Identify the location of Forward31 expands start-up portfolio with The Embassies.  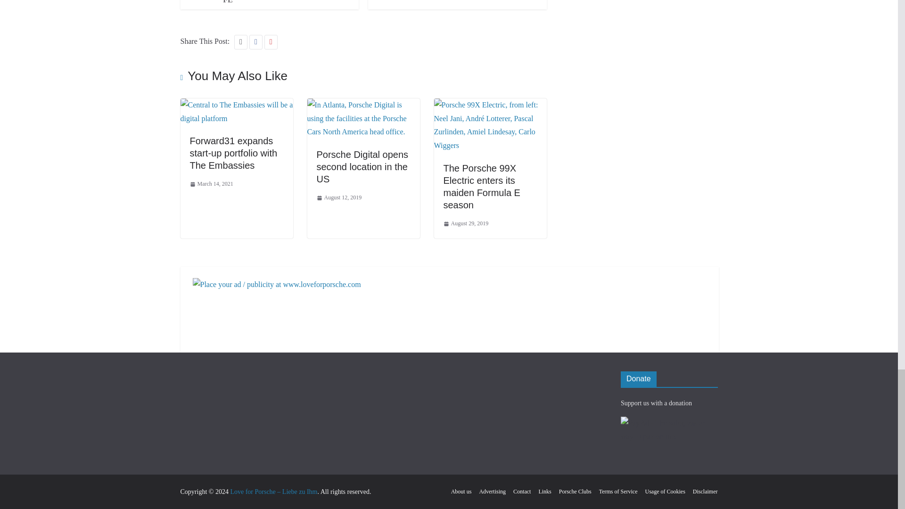
(233, 153).